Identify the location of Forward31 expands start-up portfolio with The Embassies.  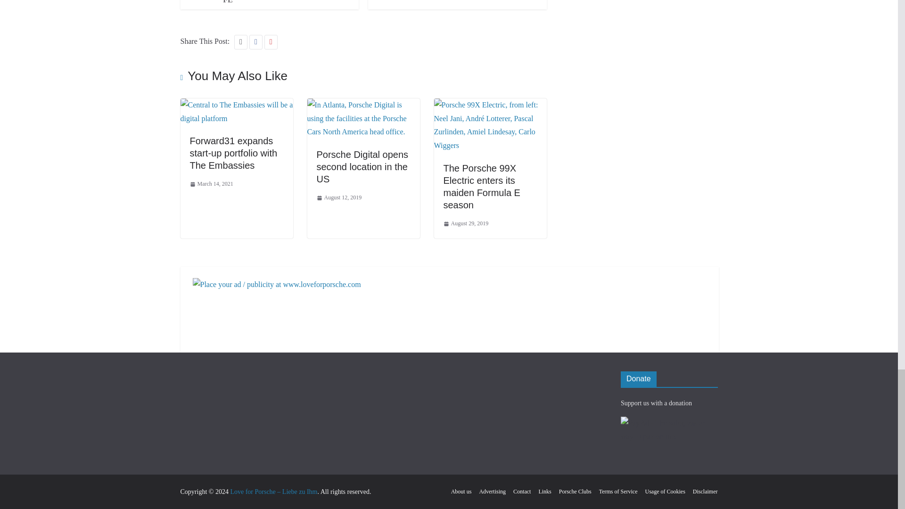
(233, 153).